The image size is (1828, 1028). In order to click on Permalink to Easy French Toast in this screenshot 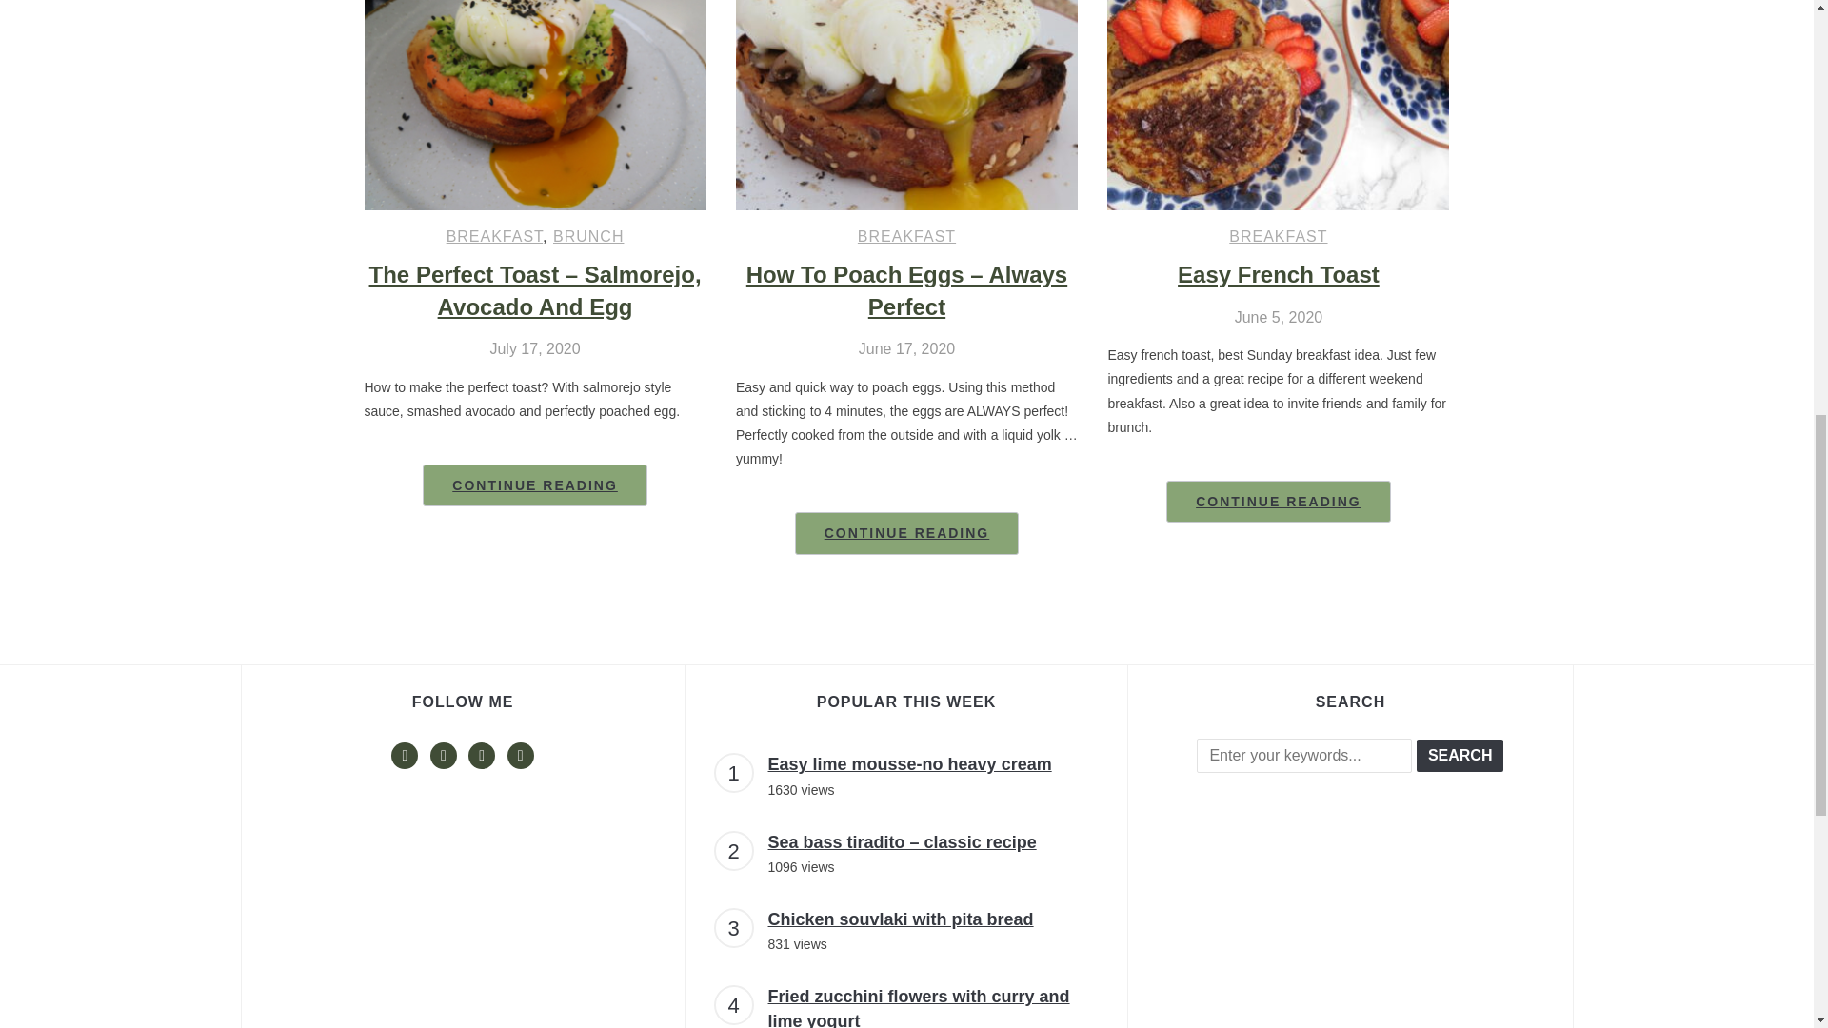, I will do `click(1278, 501)`.